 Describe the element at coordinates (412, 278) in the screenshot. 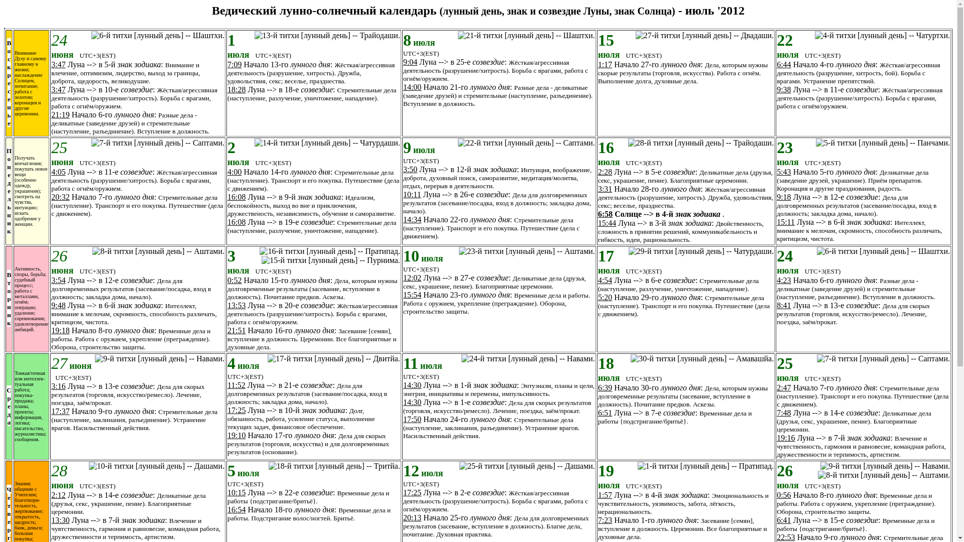

I see `12:02` at that location.